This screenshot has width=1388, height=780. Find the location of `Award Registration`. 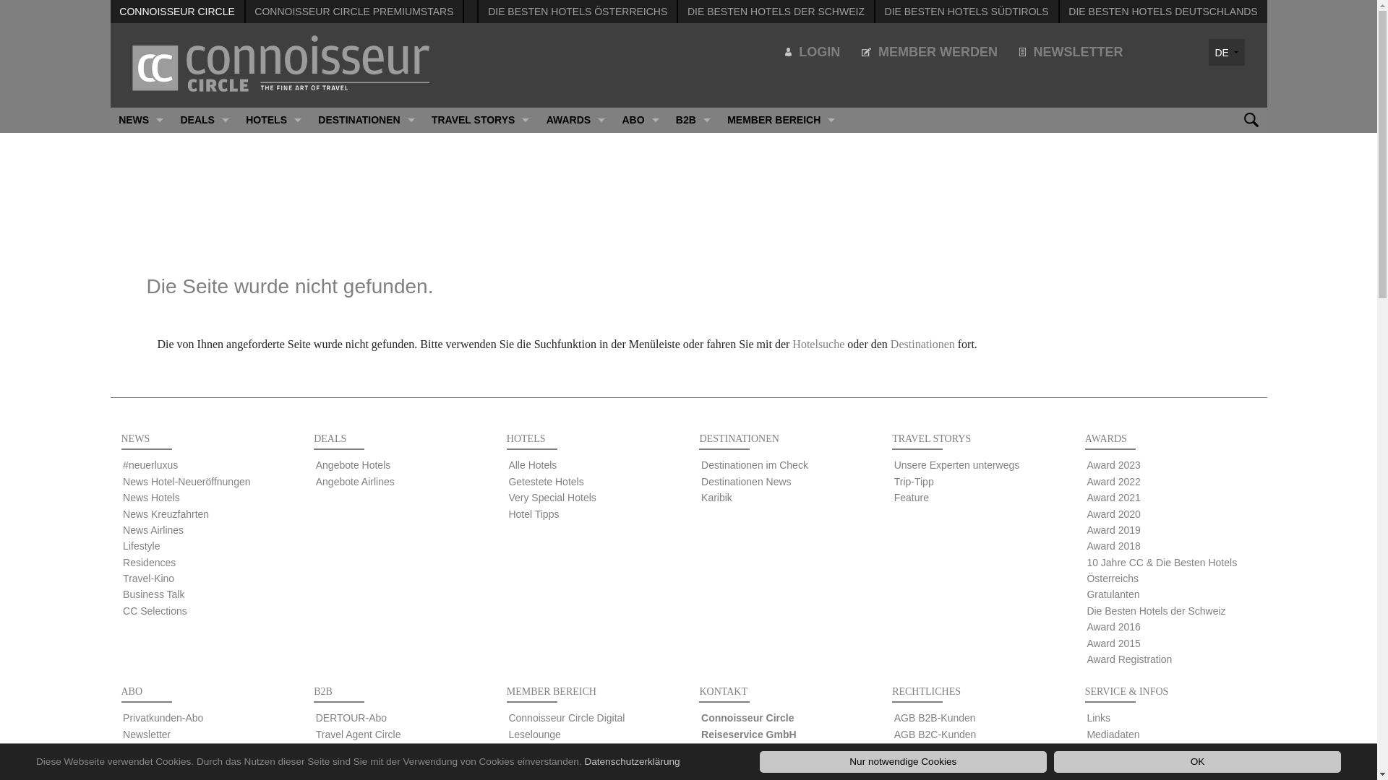

Award Registration is located at coordinates (1129, 659).